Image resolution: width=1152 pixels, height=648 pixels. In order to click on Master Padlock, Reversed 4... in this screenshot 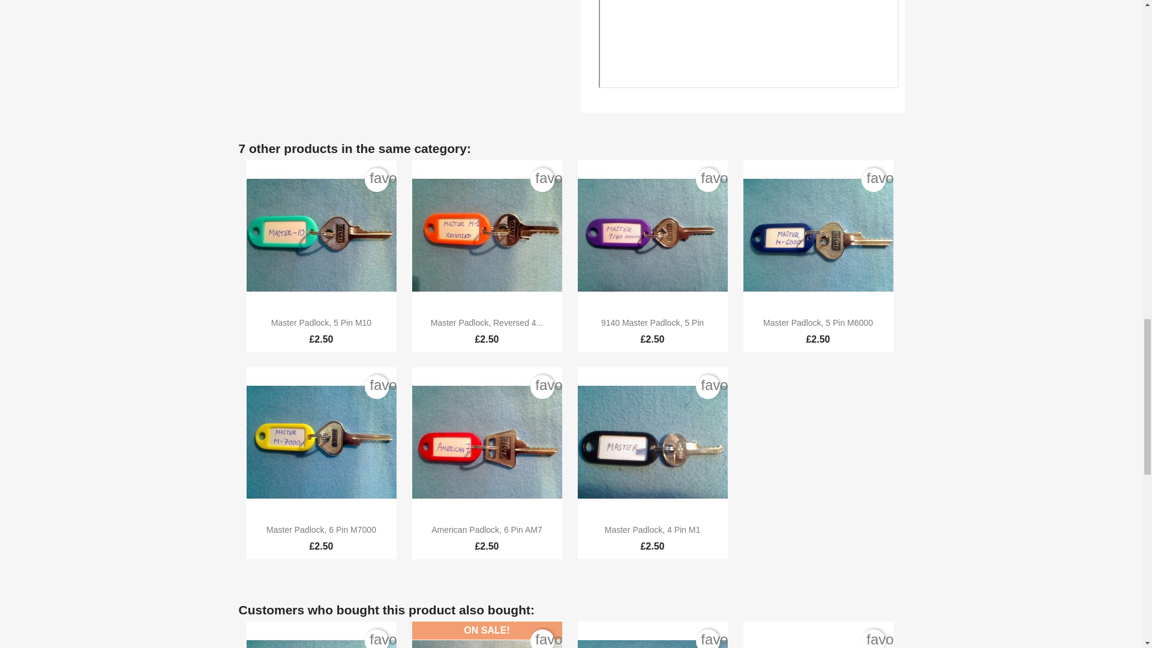, I will do `click(487, 323)`.